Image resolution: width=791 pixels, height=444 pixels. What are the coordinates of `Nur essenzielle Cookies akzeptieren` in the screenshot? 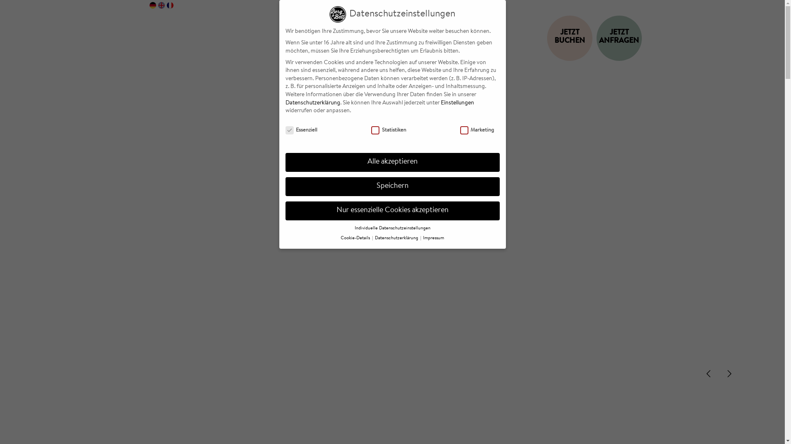 It's located at (392, 211).